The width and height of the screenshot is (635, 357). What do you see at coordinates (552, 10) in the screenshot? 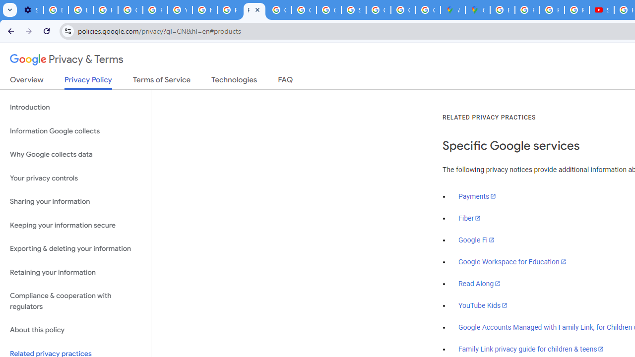
I see `Privacy Help Center - Policies Help` at bounding box center [552, 10].